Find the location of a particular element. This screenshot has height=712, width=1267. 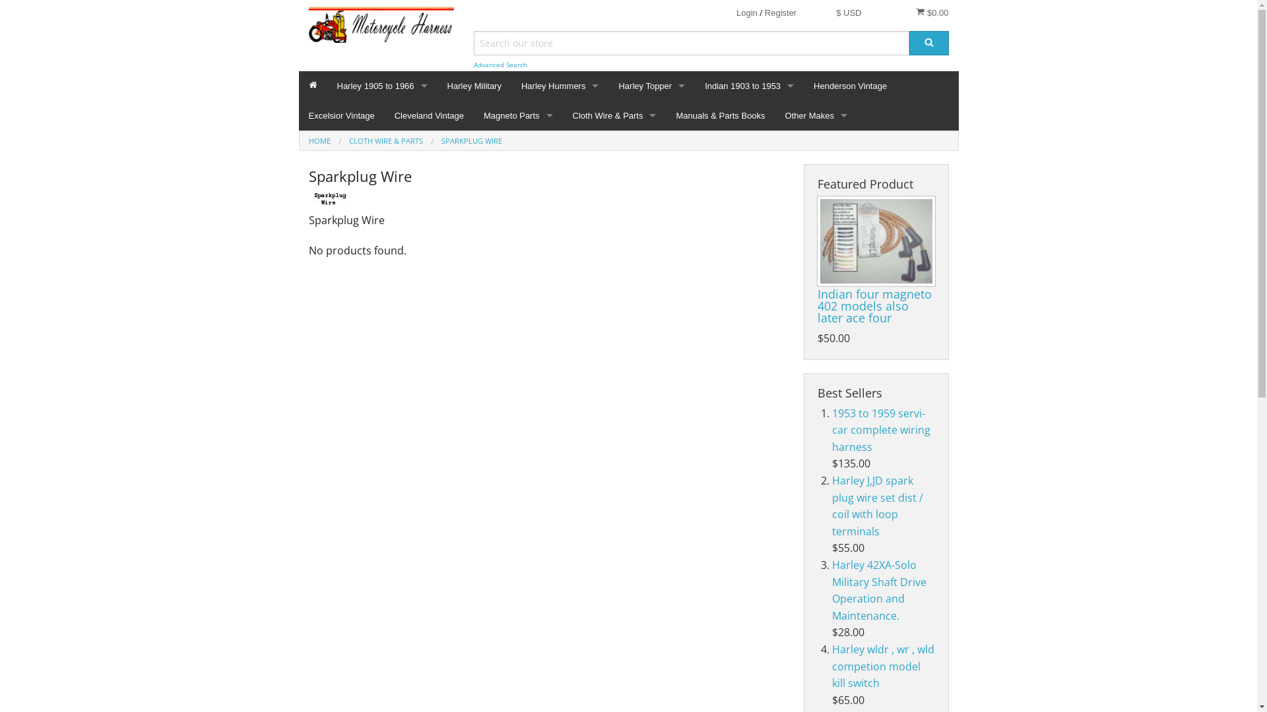

Manuals is located at coordinates (652, 251).